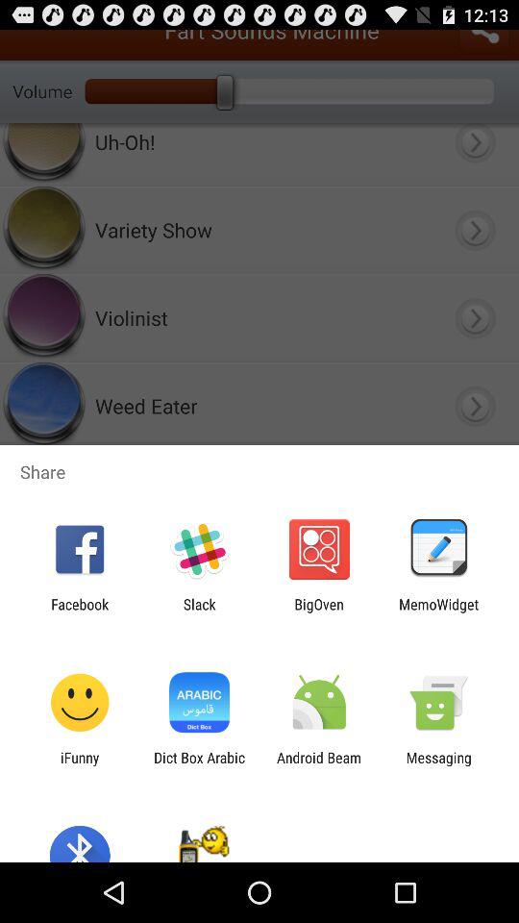 This screenshot has width=519, height=923. Describe the element at coordinates (199, 612) in the screenshot. I see `scroll to slack icon` at that location.